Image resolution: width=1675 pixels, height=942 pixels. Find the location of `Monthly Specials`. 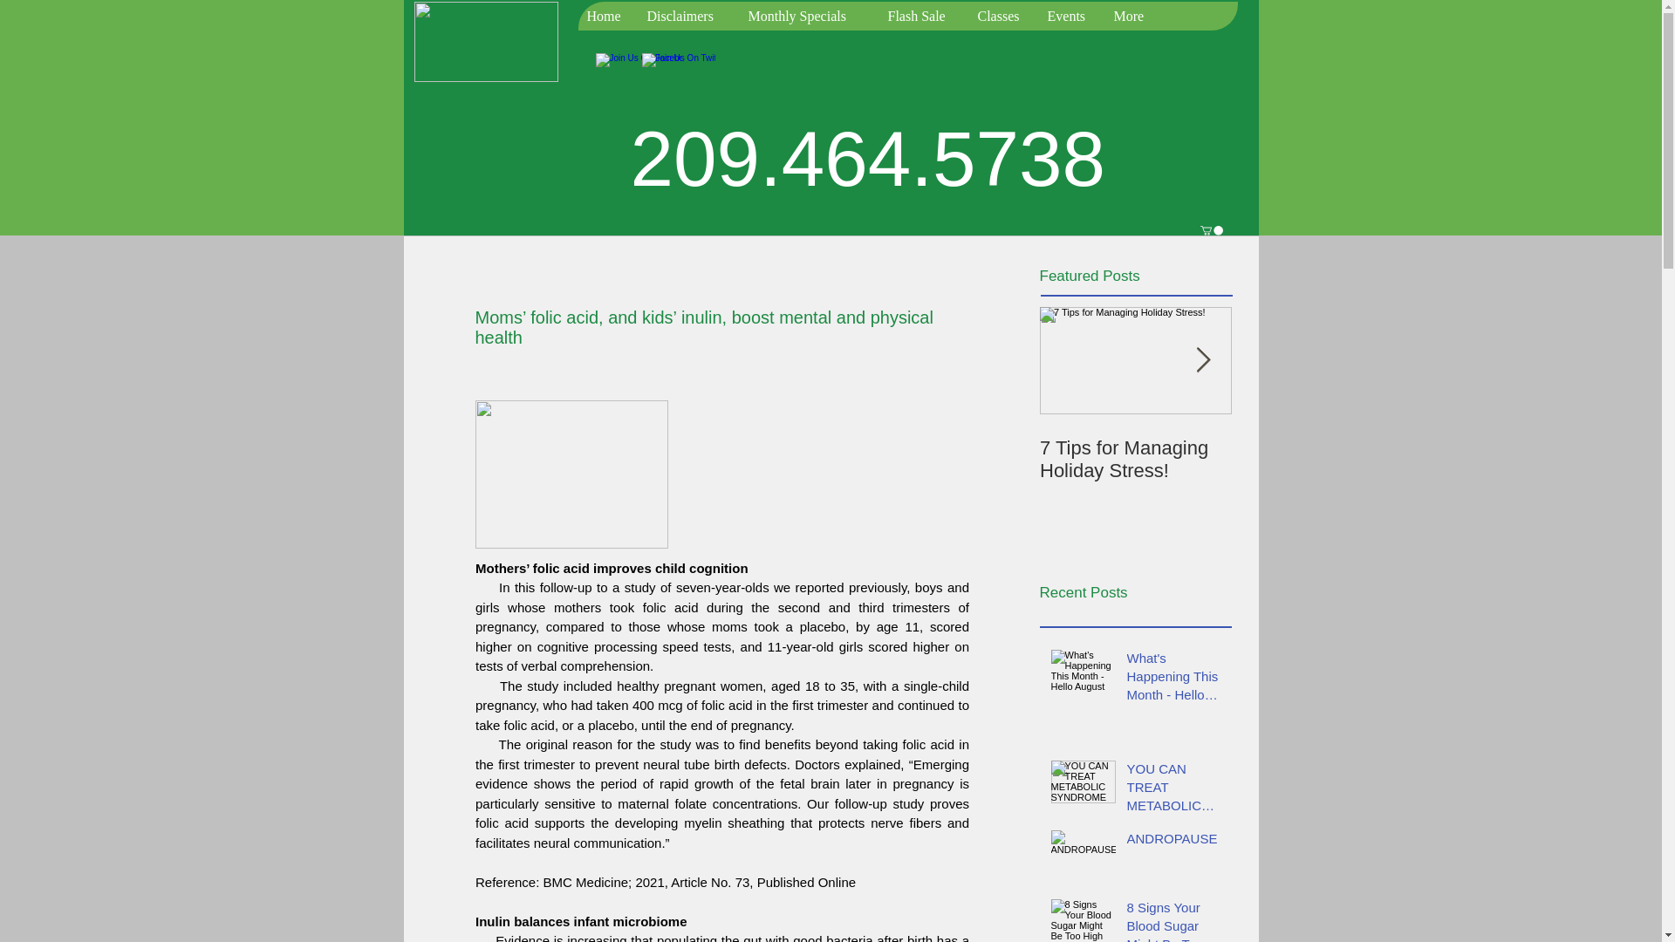

Monthly Specials is located at coordinates (808, 16).